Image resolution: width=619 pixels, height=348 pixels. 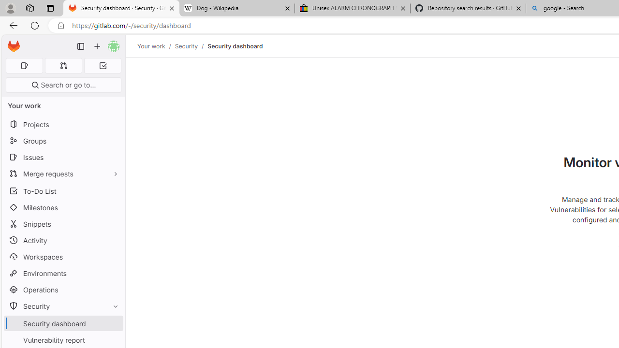 I want to click on Skip to main content, so click(x=11, y=42).